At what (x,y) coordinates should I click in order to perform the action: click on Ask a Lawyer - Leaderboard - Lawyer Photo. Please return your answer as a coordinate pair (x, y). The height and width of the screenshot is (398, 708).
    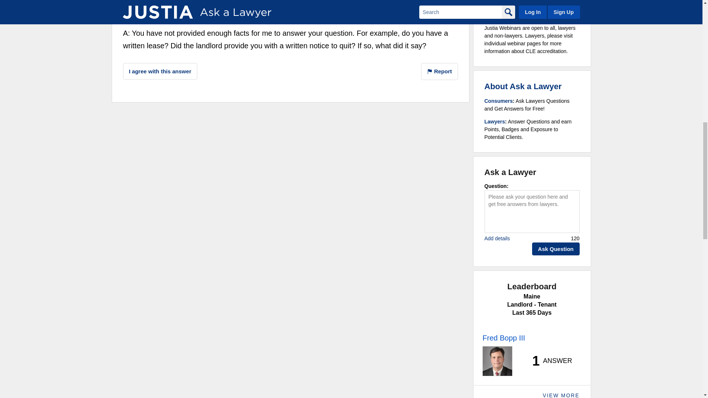
    Looking at the image, I should click on (497, 361).